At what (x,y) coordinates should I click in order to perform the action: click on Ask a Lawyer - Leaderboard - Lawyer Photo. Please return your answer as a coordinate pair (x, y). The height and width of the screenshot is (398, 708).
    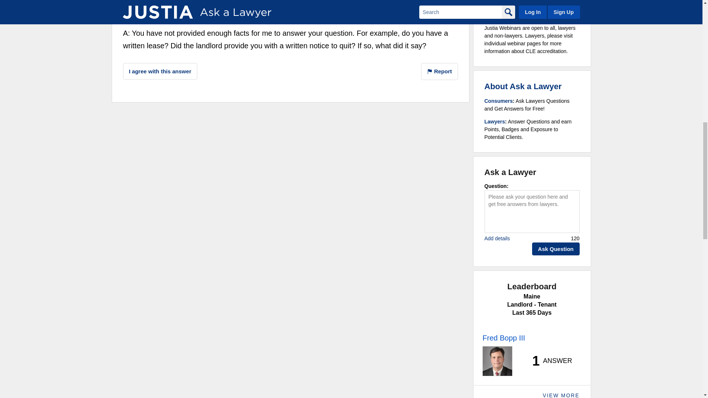
    Looking at the image, I should click on (497, 361).